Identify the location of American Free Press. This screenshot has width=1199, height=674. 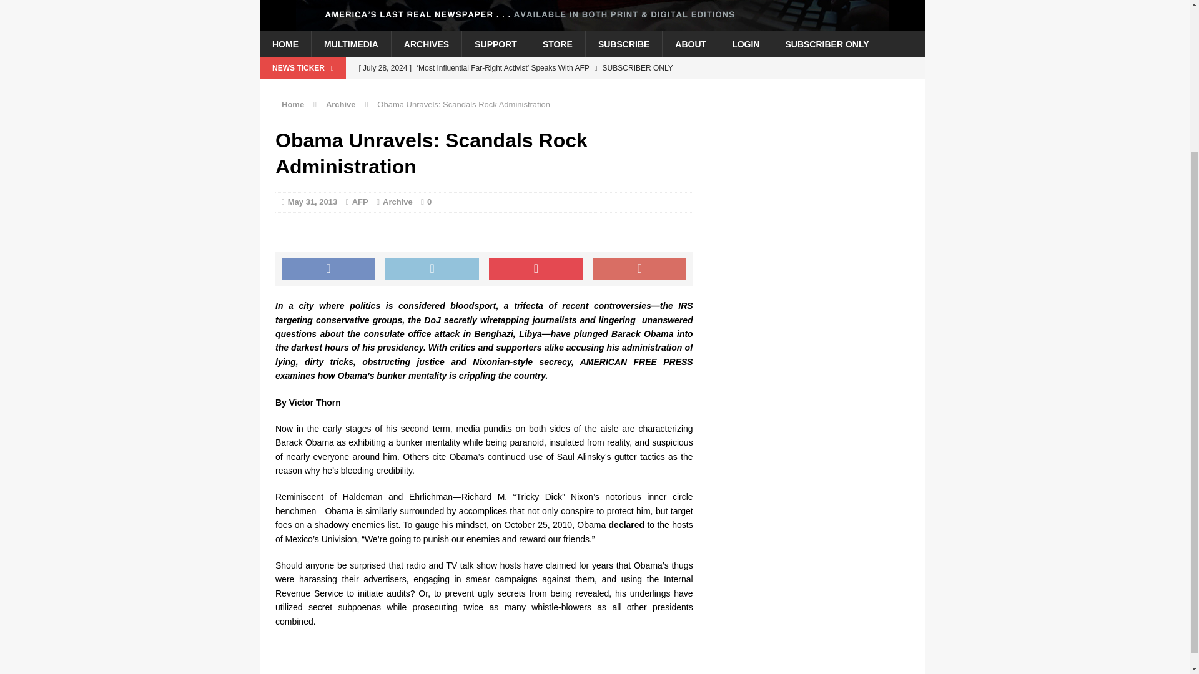
(593, 15).